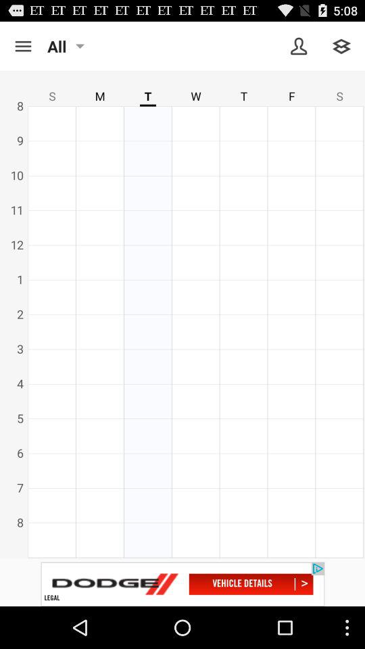 The height and width of the screenshot is (649, 365). Describe the element at coordinates (299, 46) in the screenshot. I see `add contact` at that location.